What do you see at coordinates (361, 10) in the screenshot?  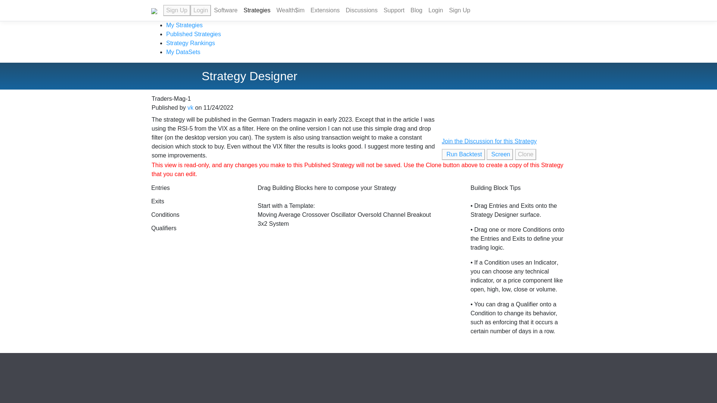 I see `Discussions` at bounding box center [361, 10].